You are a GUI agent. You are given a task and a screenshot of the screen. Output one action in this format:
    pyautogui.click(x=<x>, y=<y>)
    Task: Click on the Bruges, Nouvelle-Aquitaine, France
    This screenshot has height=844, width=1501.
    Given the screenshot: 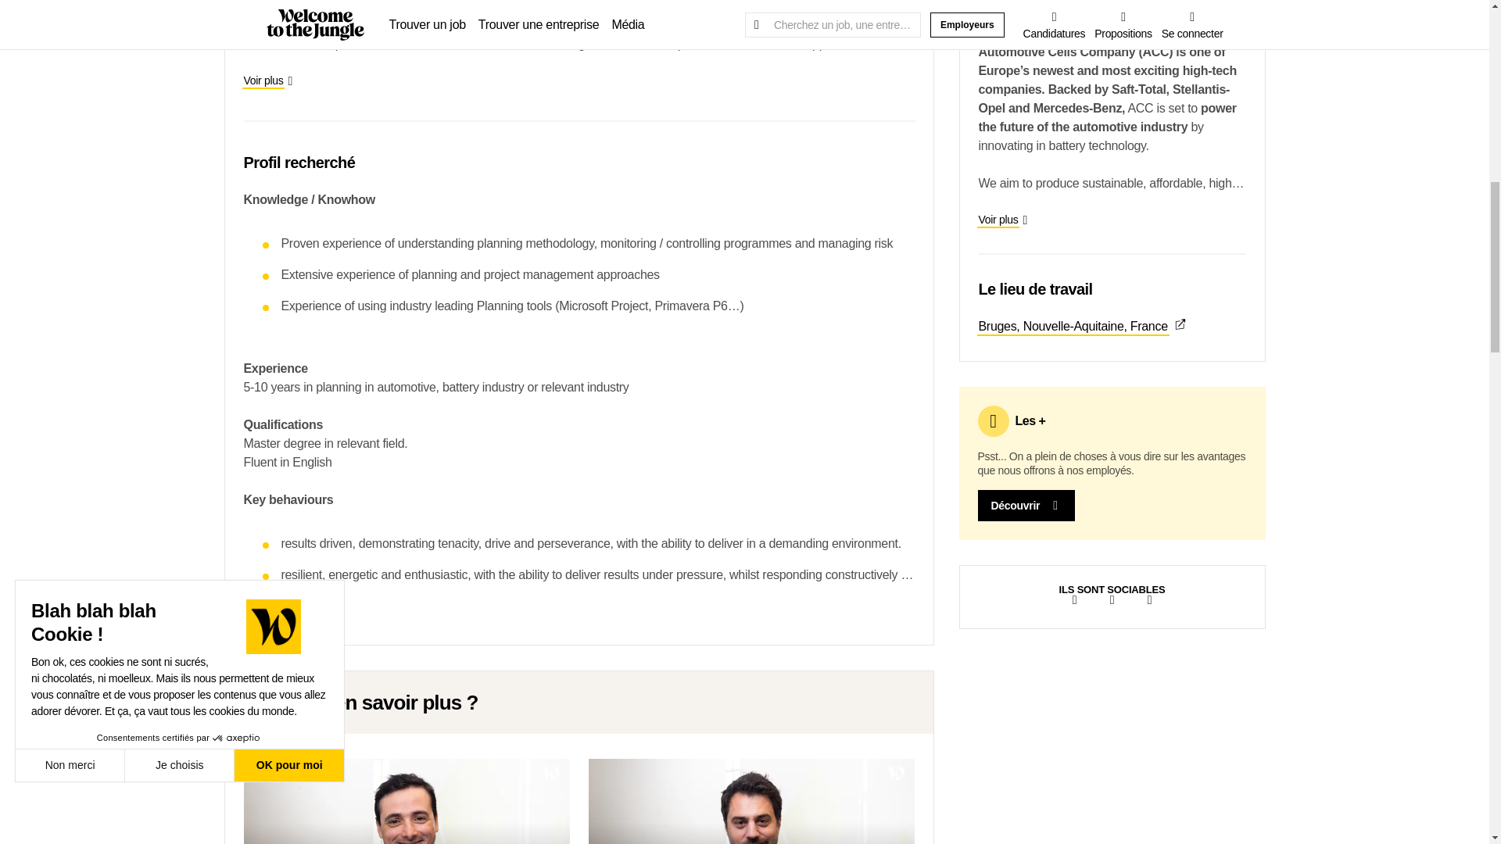 What is the action you would take?
    pyautogui.click(x=1112, y=327)
    